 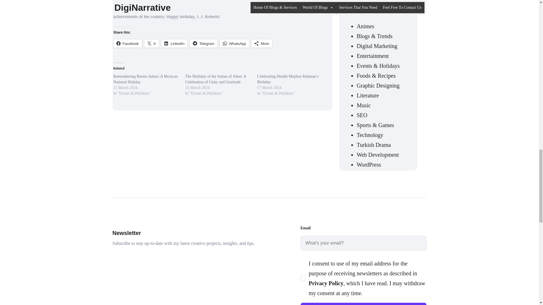 What do you see at coordinates (203, 43) in the screenshot?
I see `Telegram` at bounding box center [203, 43].